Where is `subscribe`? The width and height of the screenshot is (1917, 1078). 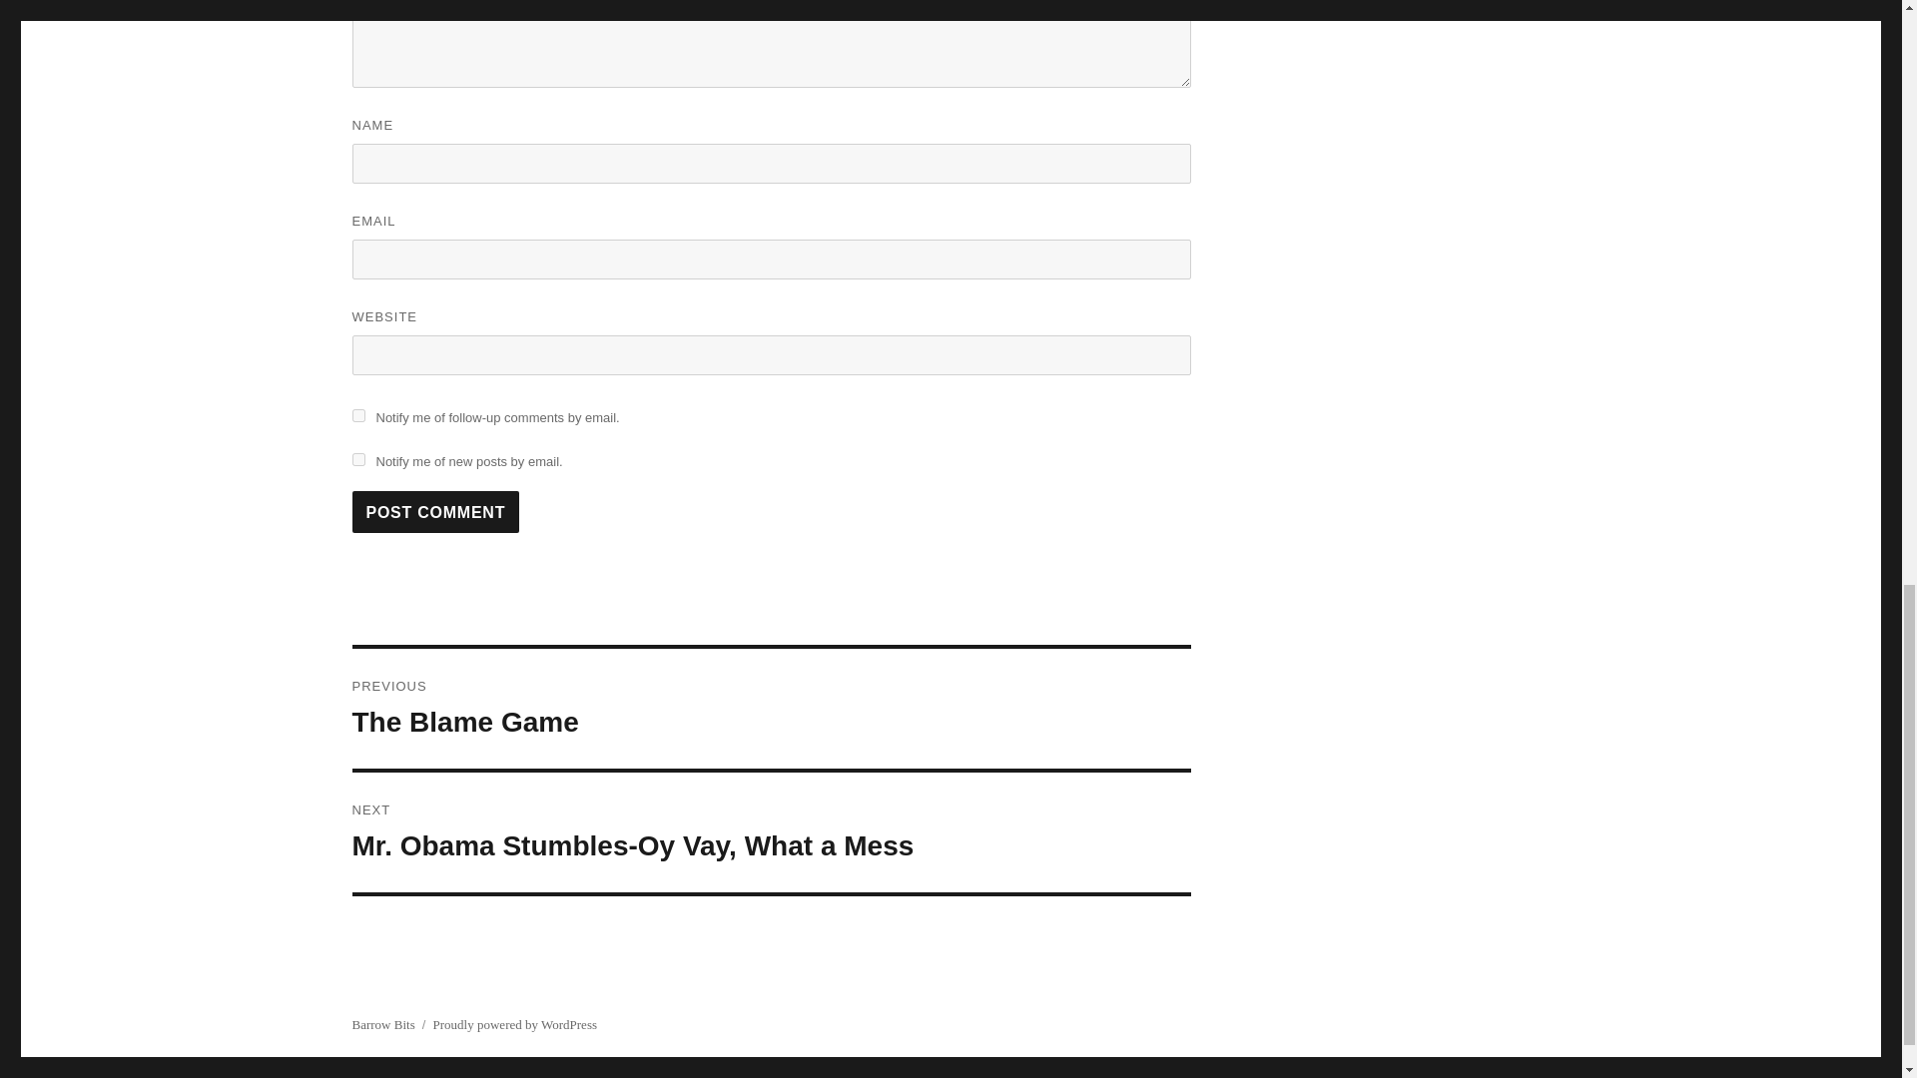 subscribe is located at coordinates (771, 832).